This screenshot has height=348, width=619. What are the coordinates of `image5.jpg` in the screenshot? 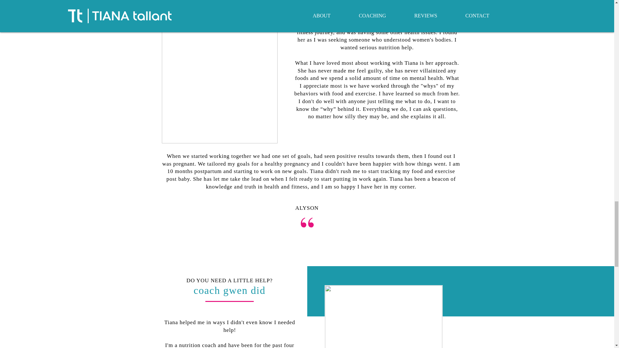 It's located at (383, 316).